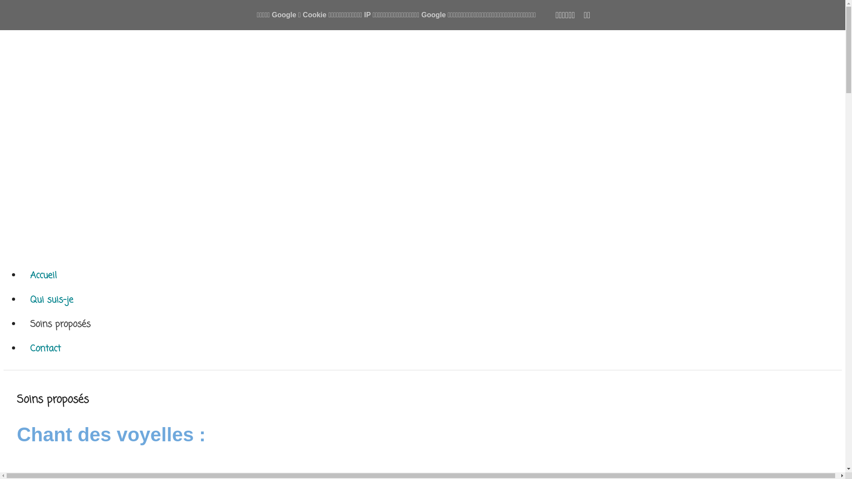 The height and width of the screenshot is (479, 852). I want to click on Qui suis-je, so click(51, 300).